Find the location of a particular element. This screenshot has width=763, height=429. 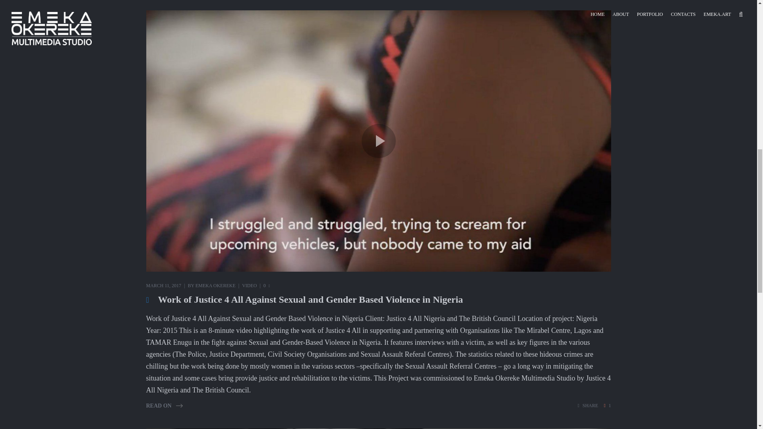

EMEKA OKEREKE is located at coordinates (215, 285).